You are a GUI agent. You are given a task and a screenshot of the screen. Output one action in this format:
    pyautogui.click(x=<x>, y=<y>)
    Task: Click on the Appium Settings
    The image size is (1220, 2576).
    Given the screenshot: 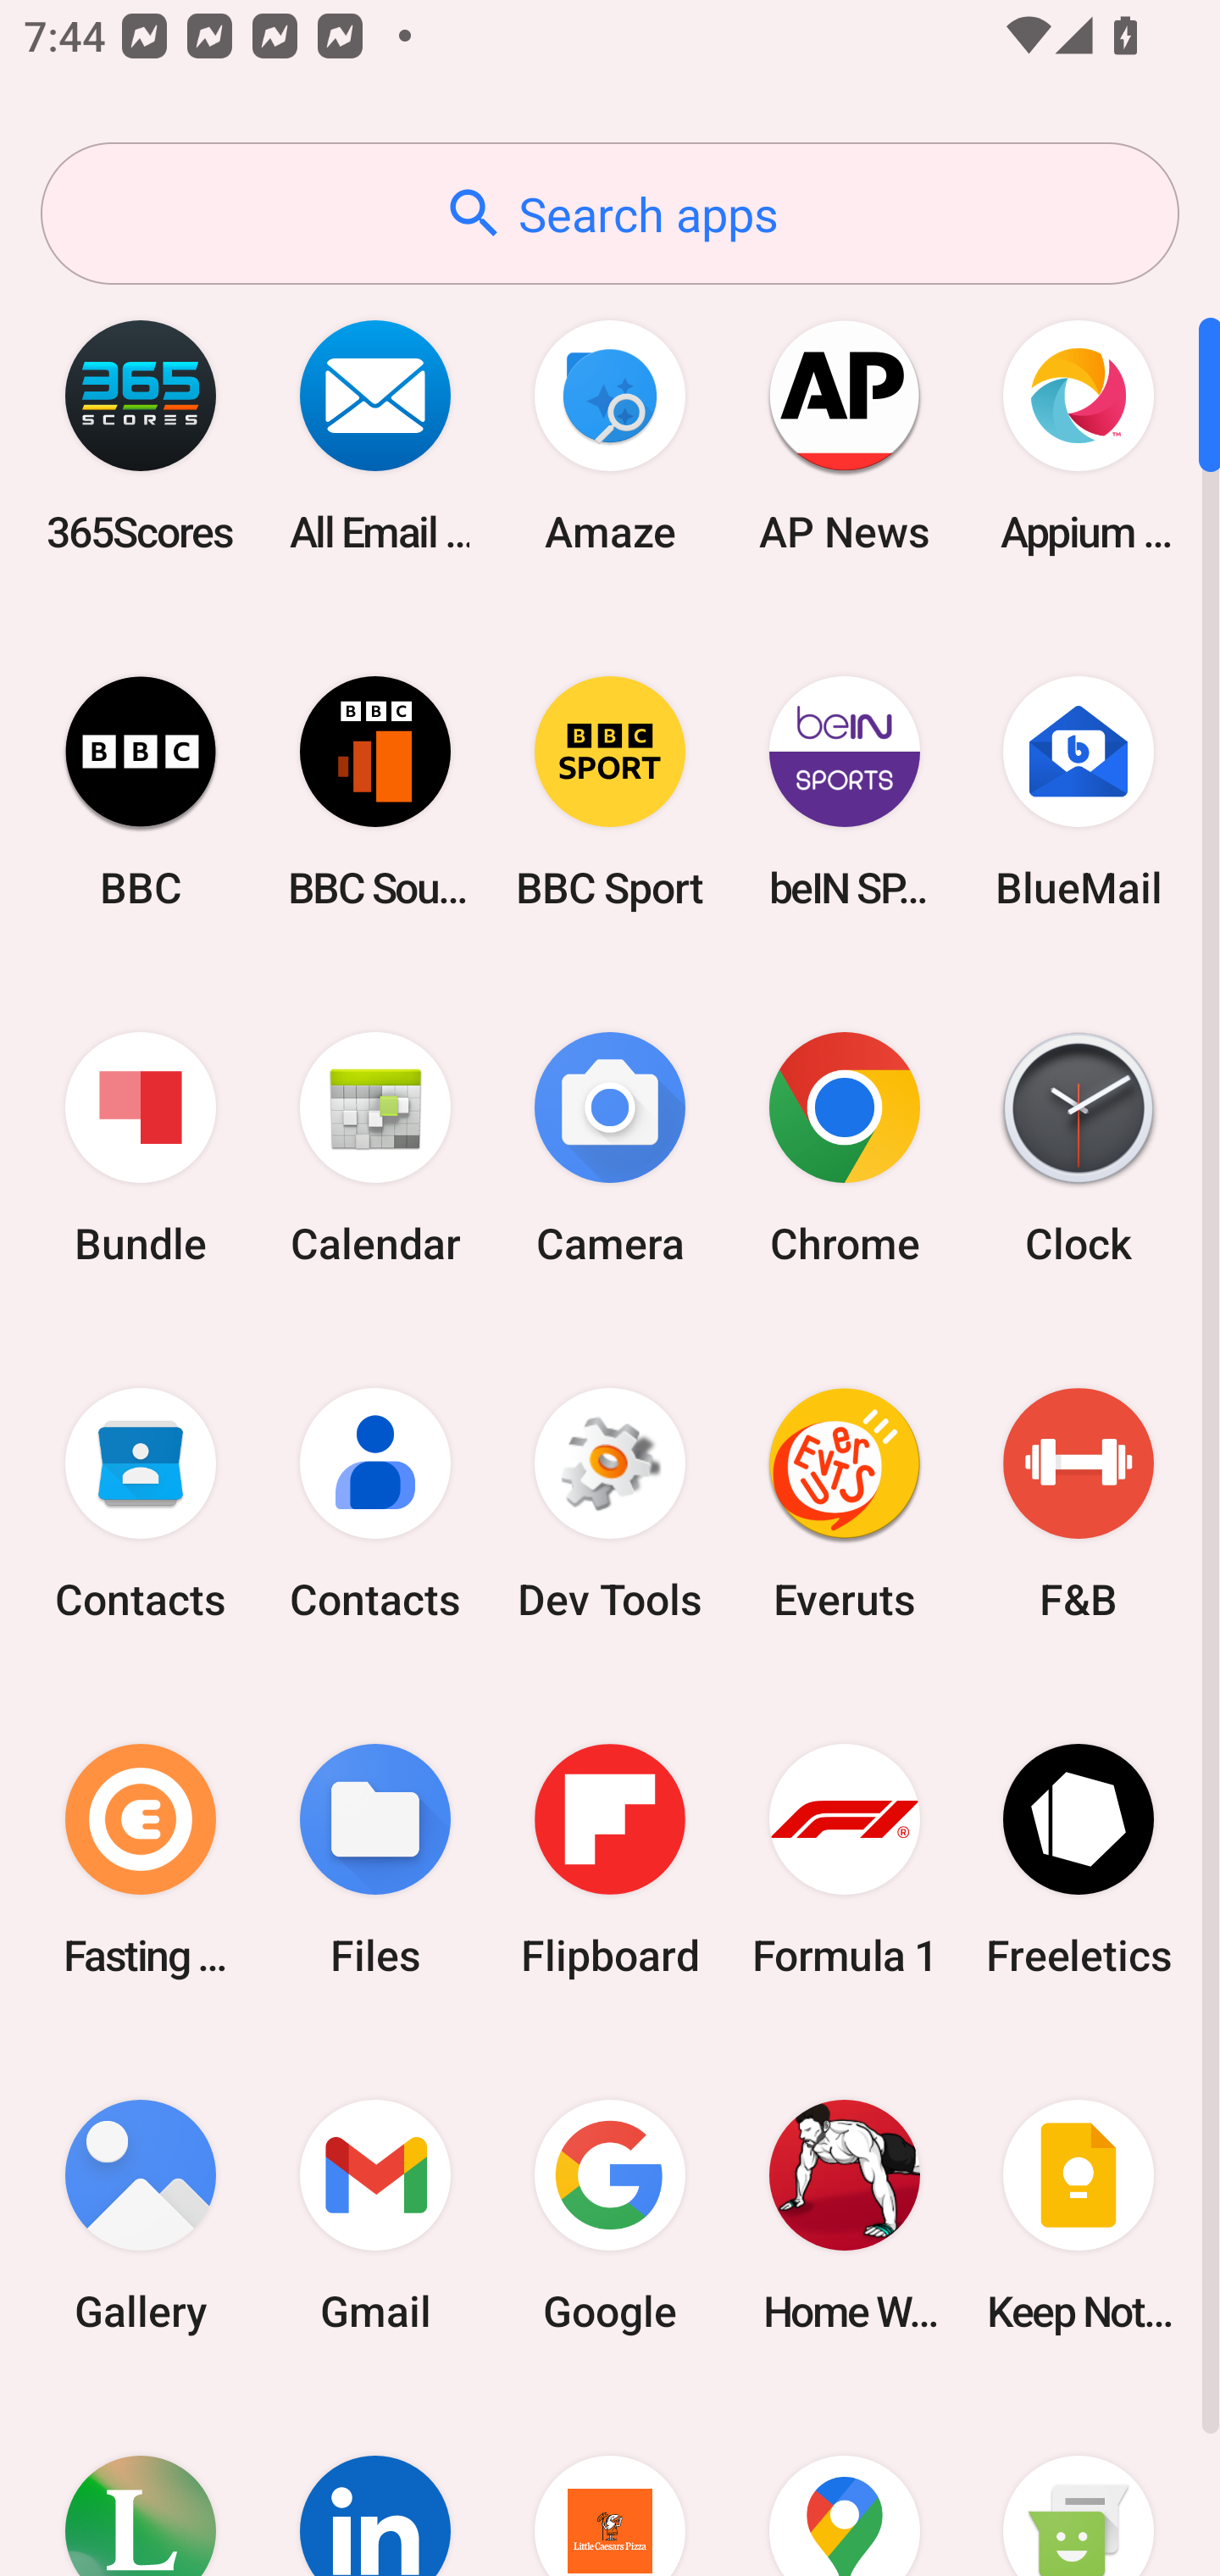 What is the action you would take?
    pyautogui.click(x=1079, y=436)
    